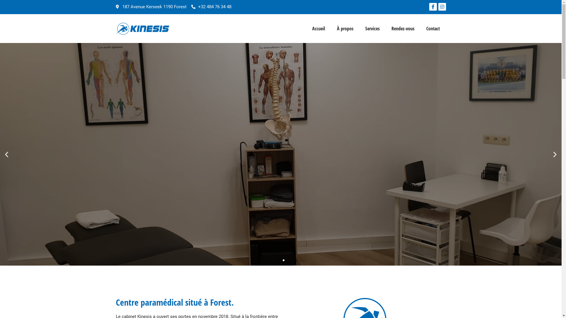  What do you see at coordinates (403, 29) in the screenshot?
I see `Rendez-vous` at bounding box center [403, 29].